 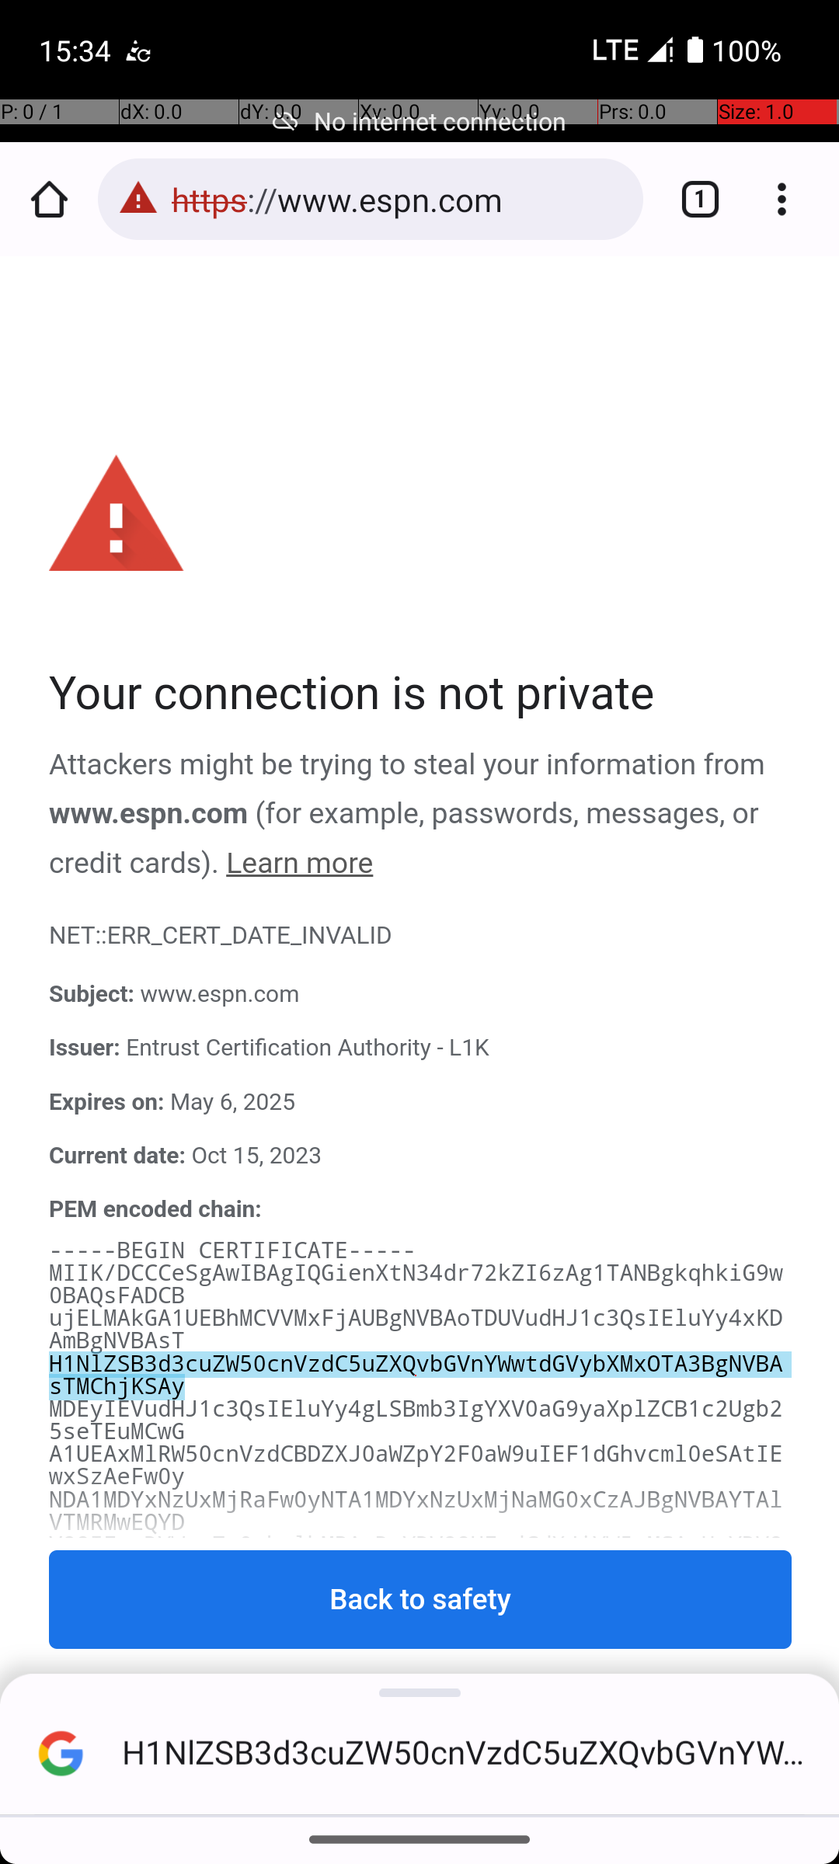 What do you see at coordinates (416, 1602) in the screenshot?
I see `V2FsdCBEaXNuZXkgQ29tcGFueTEVMBMGA1UEAxMMd3d3LmVzcG4uY29tMIIBIjAN` at bounding box center [416, 1602].